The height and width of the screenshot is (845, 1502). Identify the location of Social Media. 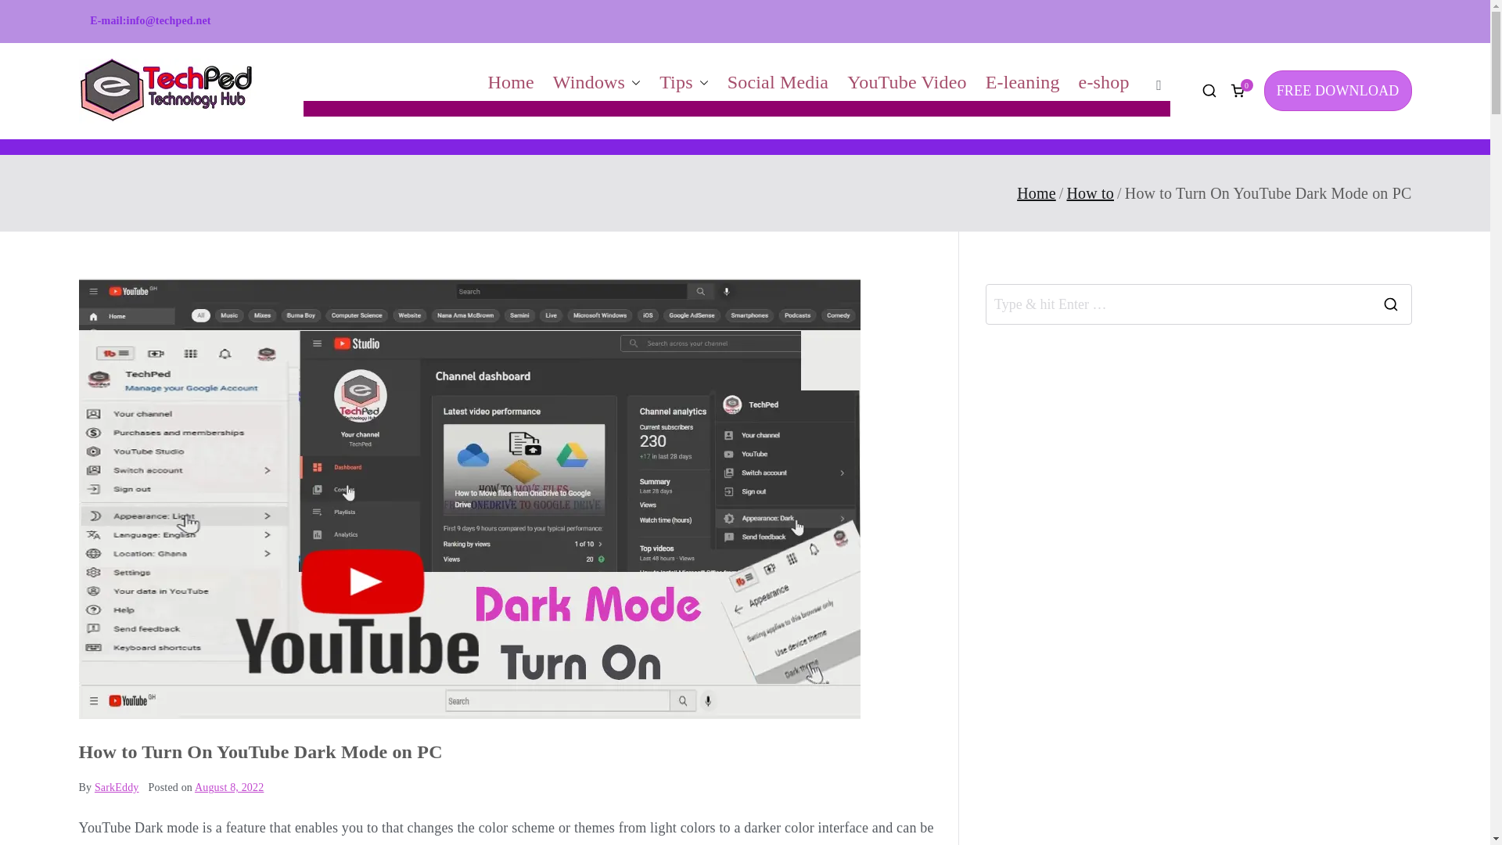
(778, 83).